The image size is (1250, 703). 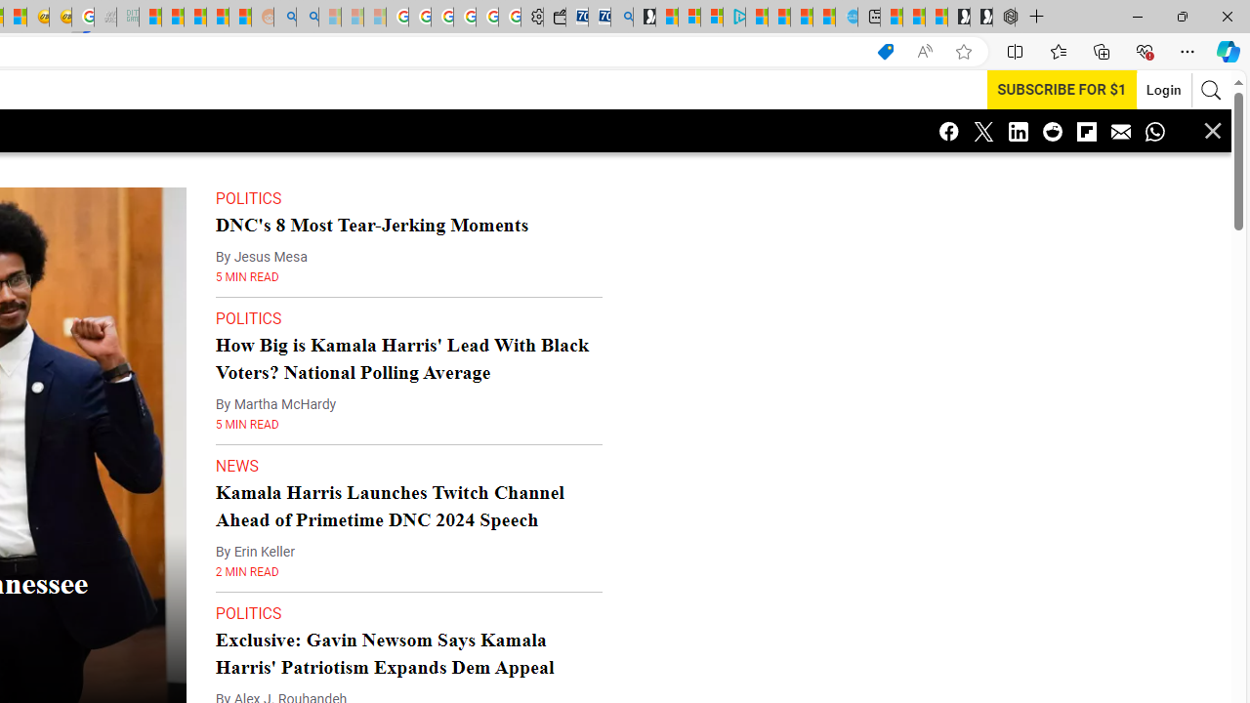 I want to click on Student Loan Update: Forgiveness Program Ends This Month, so click(x=218, y=18).